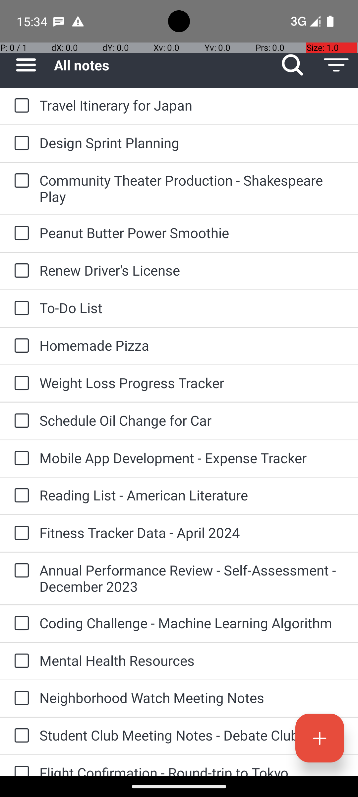 The height and width of the screenshot is (797, 358). What do you see at coordinates (20, 698) in the screenshot?
I see `to-do: Neighborhood Watch Meeting Notes` at bounding box center [20, 698].